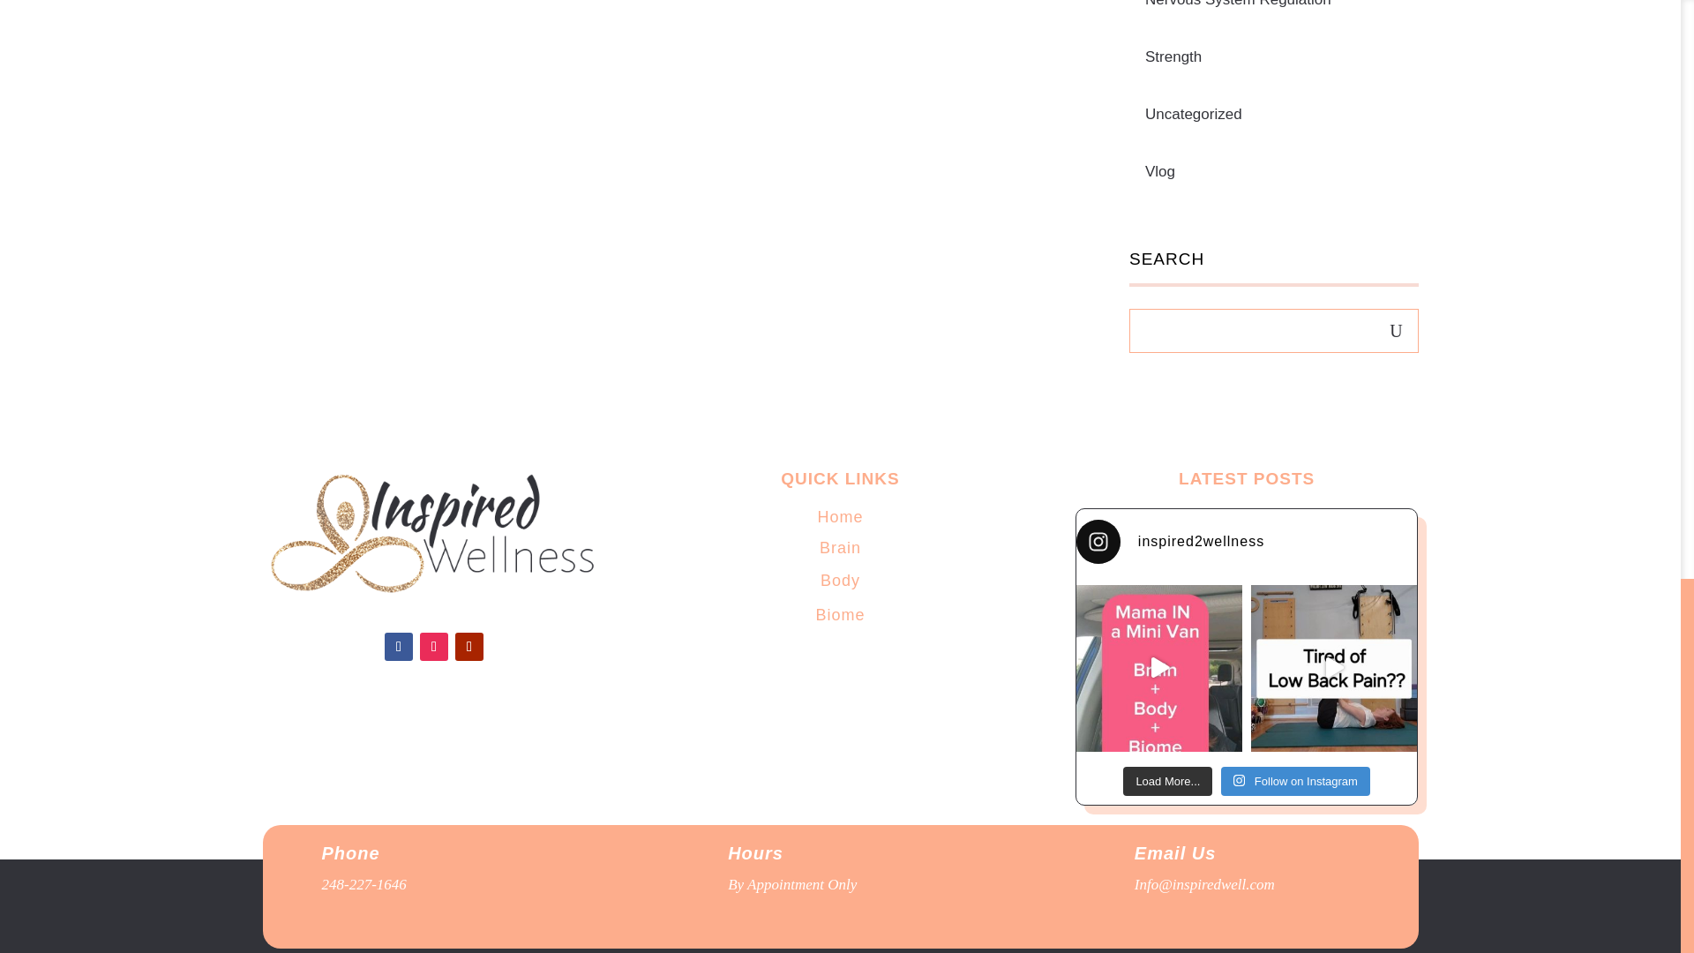  What do you see at coordinates (469, 647) in the screenshot?
I see `Follow on Youtube` at bounding box center [469, 647].